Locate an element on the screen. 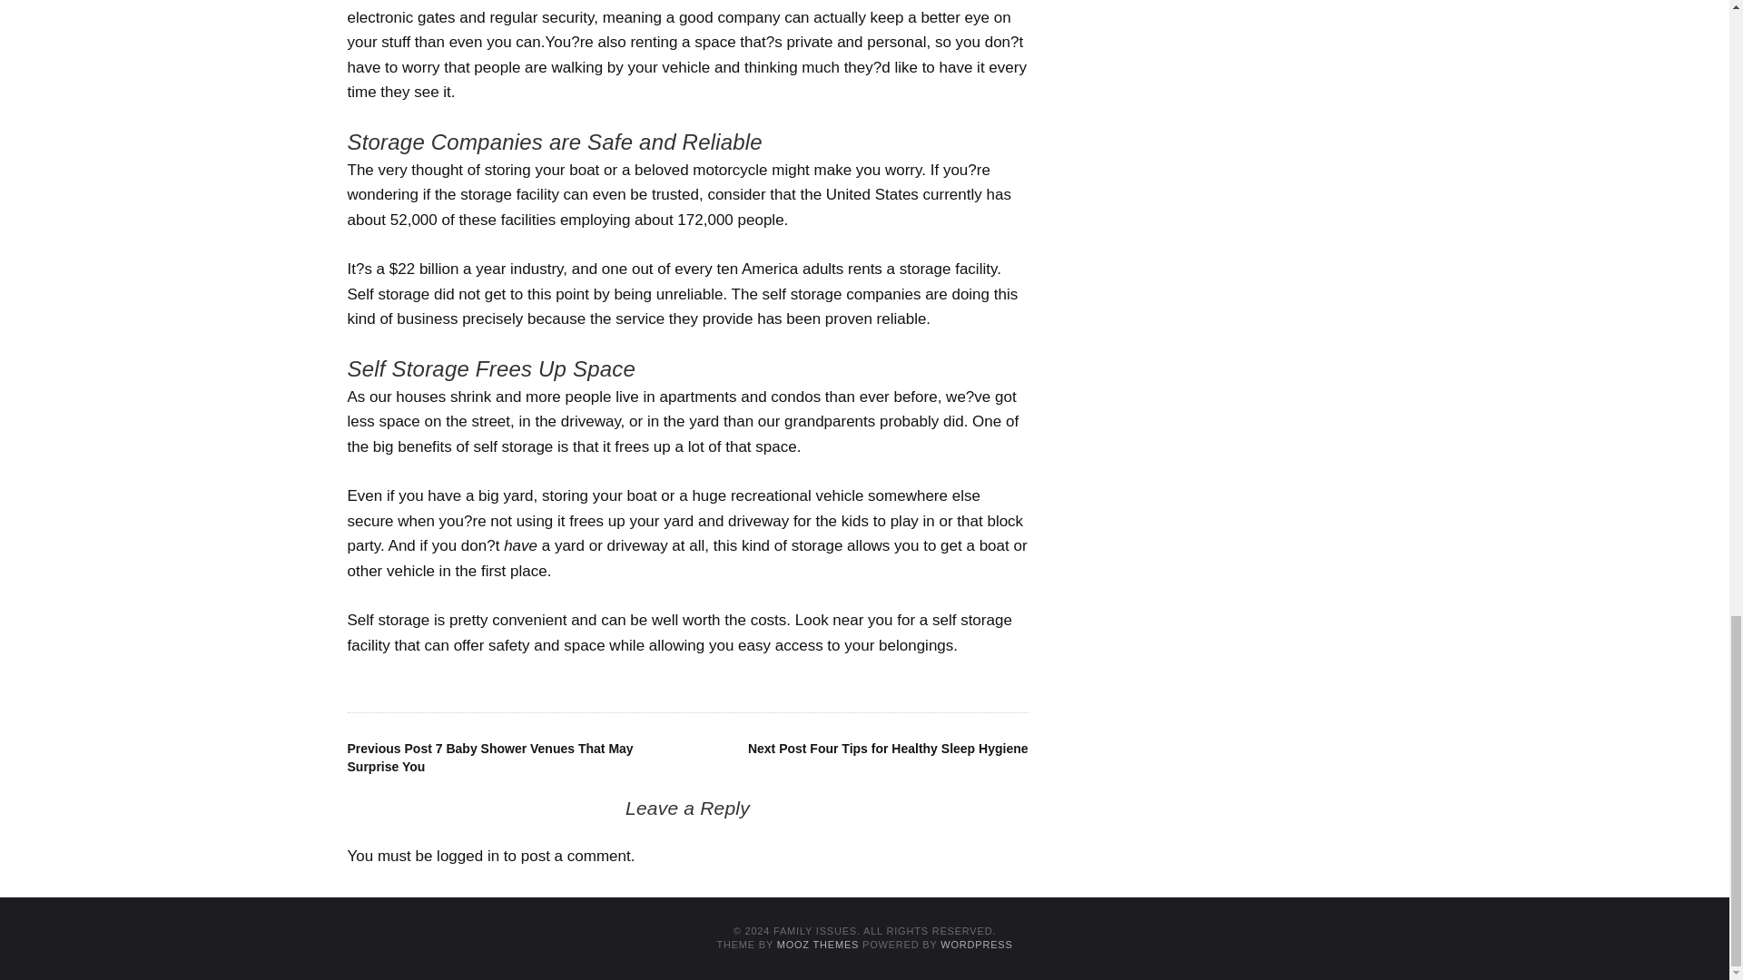 The width and height of the screenshot is (1743, 980). Next Post Four Tips for Healthy Sleep Hygiene is located at coordinates (888, 748).